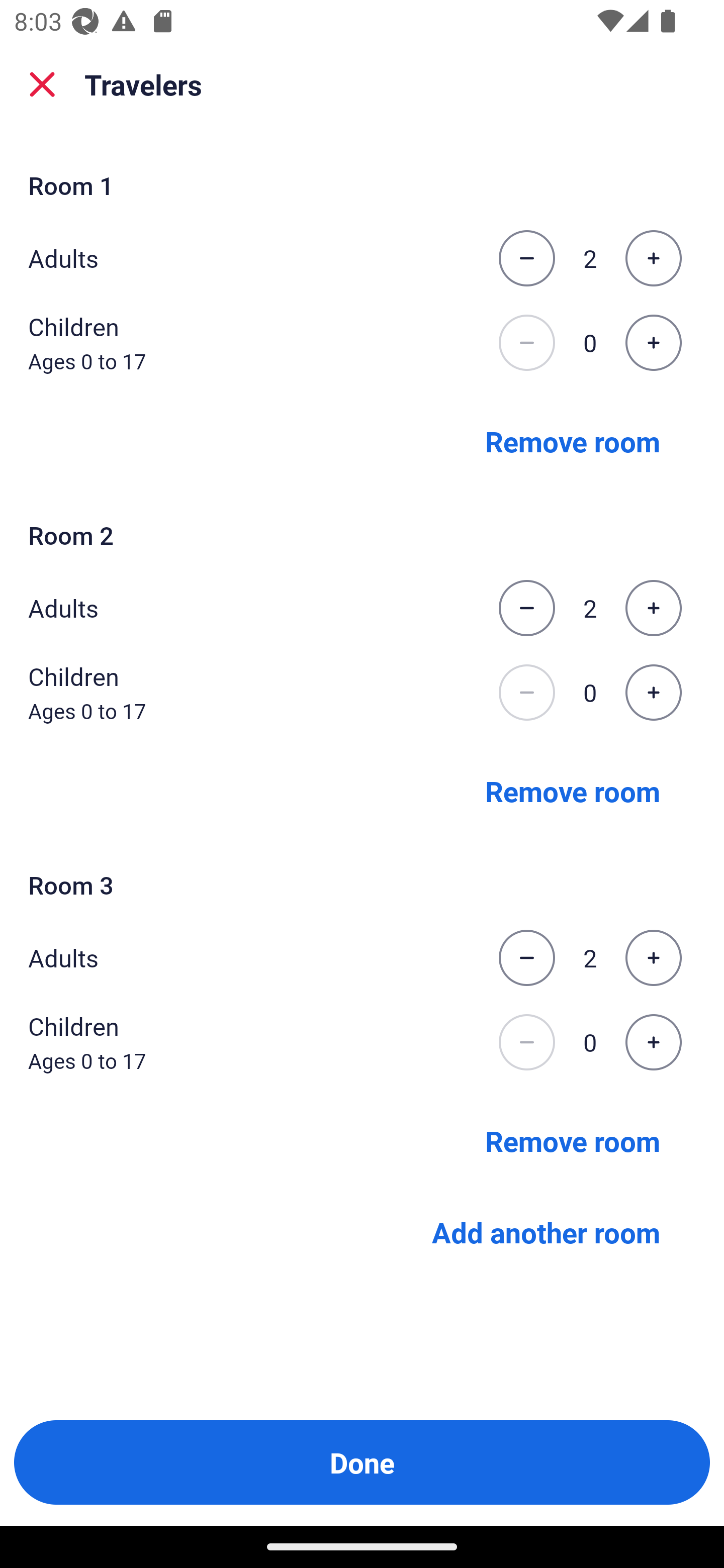 The width and height of the screenshot is (724, 1568). Describe the element at coordinates (653, 343) in the screenshot. I see `Increase the number of children` at that location.